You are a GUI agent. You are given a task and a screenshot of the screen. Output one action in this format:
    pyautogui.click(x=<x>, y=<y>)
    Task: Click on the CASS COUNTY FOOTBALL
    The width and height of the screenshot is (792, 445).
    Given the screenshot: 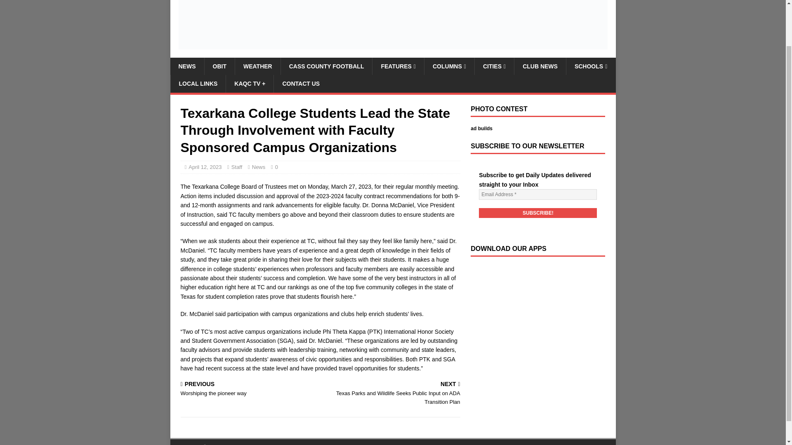 What is the action you would take?
    pyautogui.click(x=326, y=66)
    